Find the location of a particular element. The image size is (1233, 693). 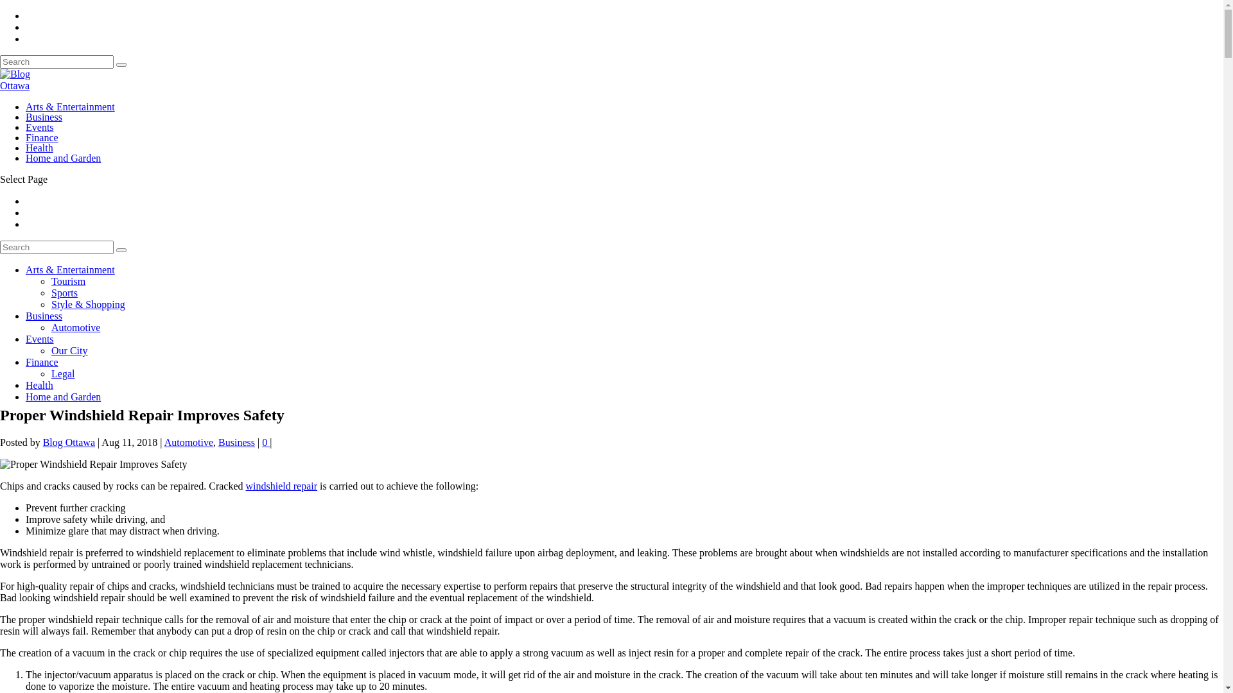

0 is located at coordinates (266, 443).